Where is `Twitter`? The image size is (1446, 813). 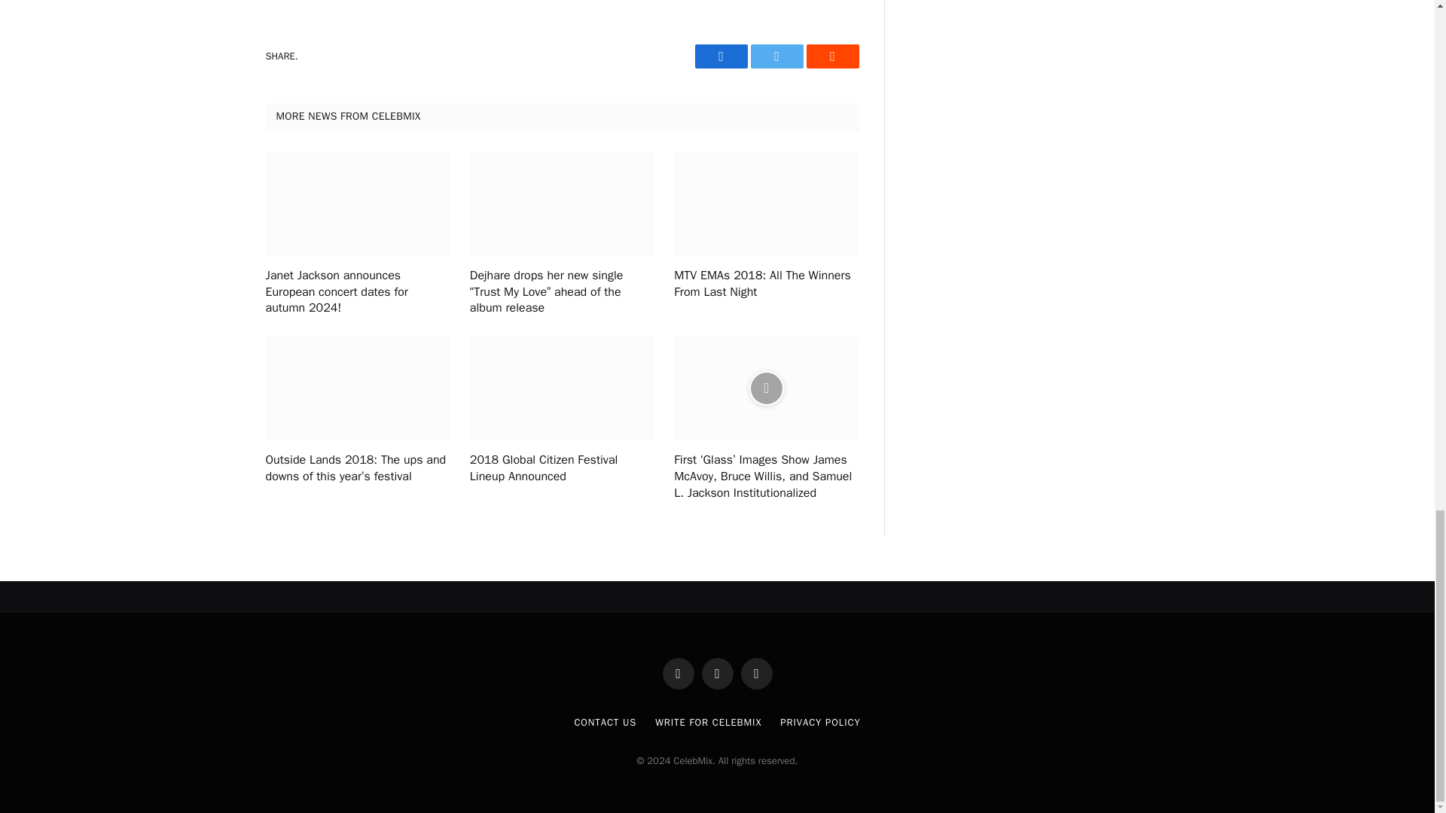
Twitter is located at coordinates (776, 56).